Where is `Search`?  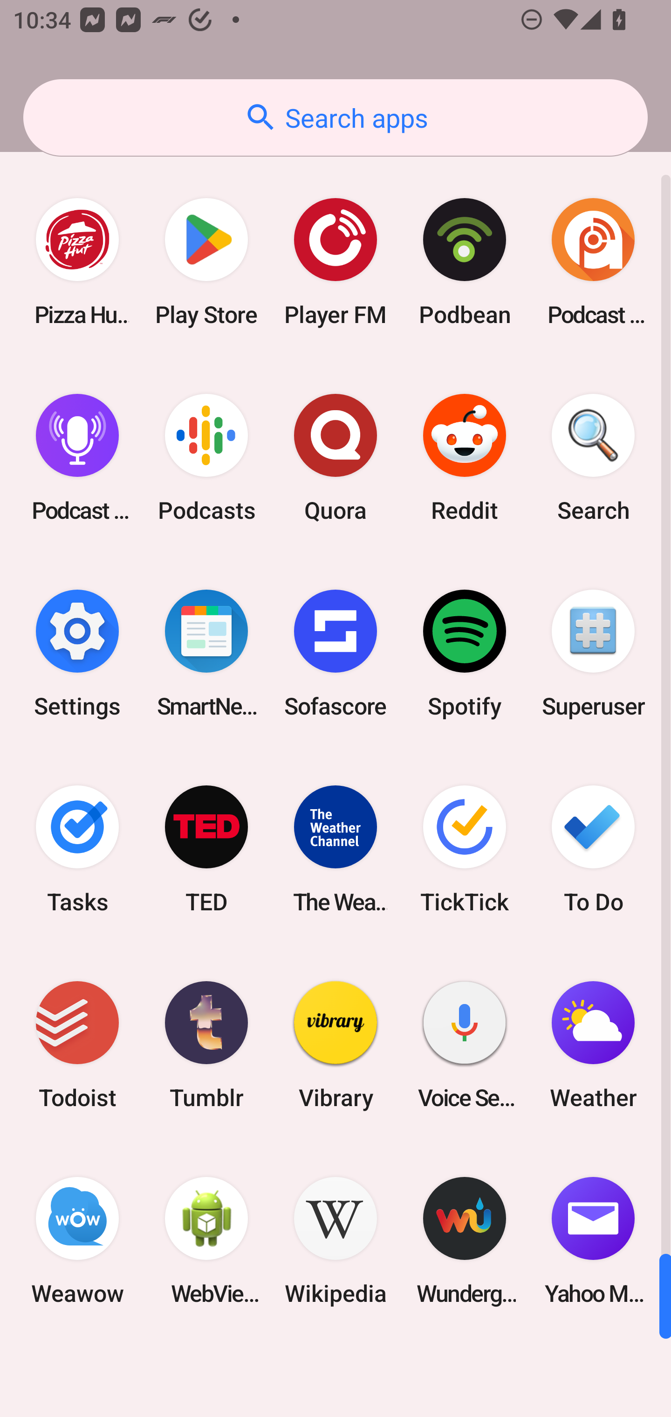
Search is located at coordinates (593, 458).